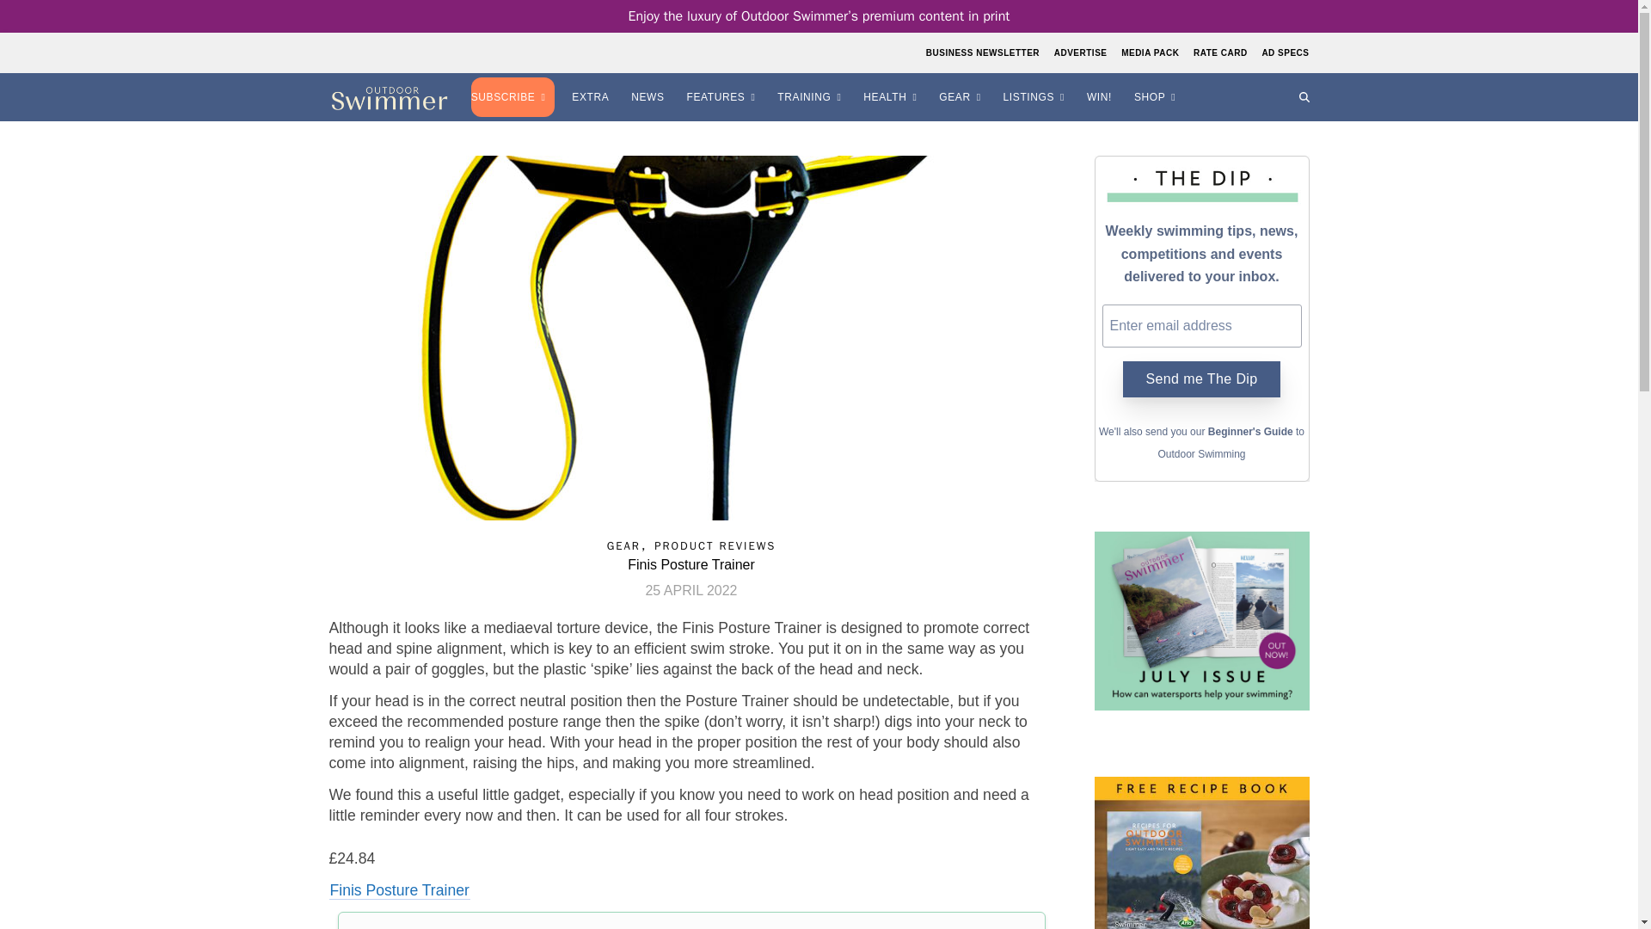 This screenshot has width=1651, height=929. Describe the element at coordinates (1202, 325) in the screenshot. I see `Enter email address` at that location.